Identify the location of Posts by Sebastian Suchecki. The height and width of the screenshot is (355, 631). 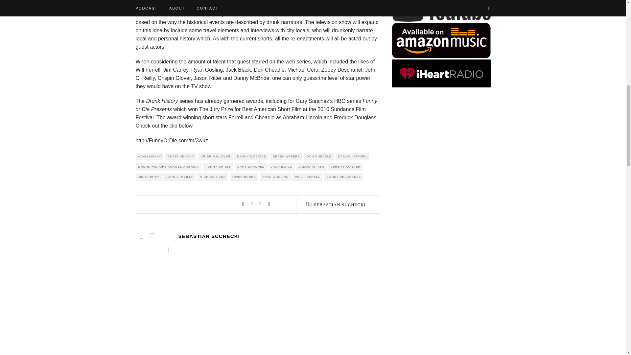
(278, 236).